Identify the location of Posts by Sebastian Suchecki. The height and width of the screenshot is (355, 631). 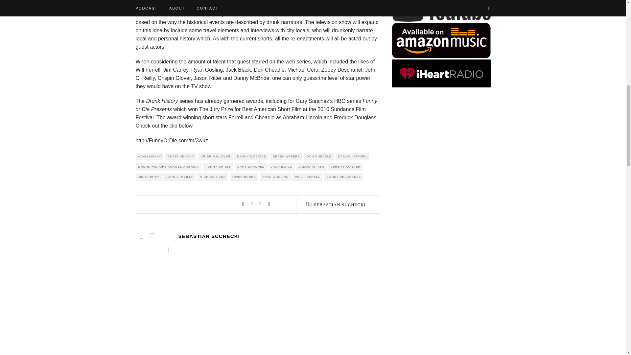
(278, 236).